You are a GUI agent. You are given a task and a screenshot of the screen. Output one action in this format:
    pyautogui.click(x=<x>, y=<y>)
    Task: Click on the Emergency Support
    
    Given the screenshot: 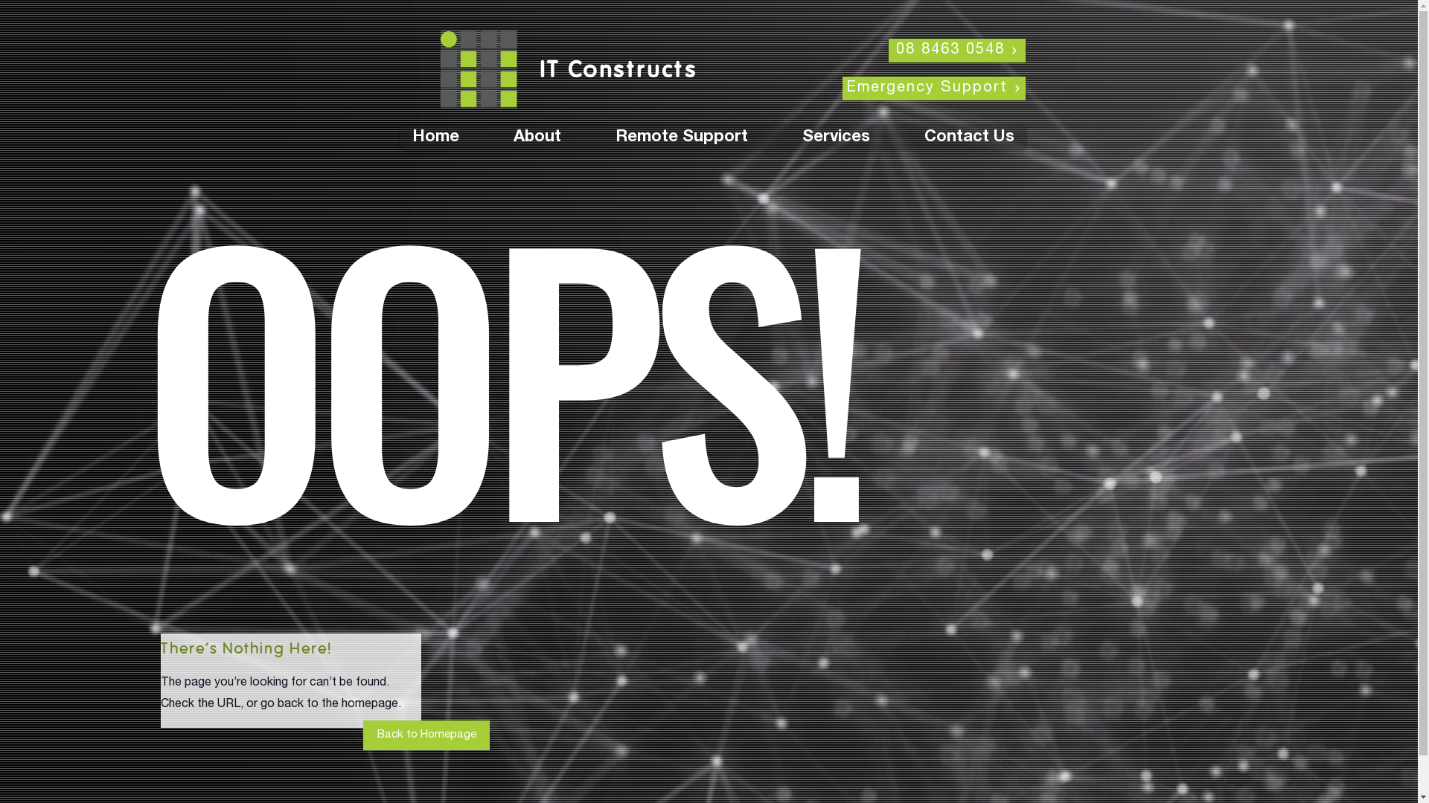 What is the action you would take?
    pyautogui.click(x=934, y=88)
    